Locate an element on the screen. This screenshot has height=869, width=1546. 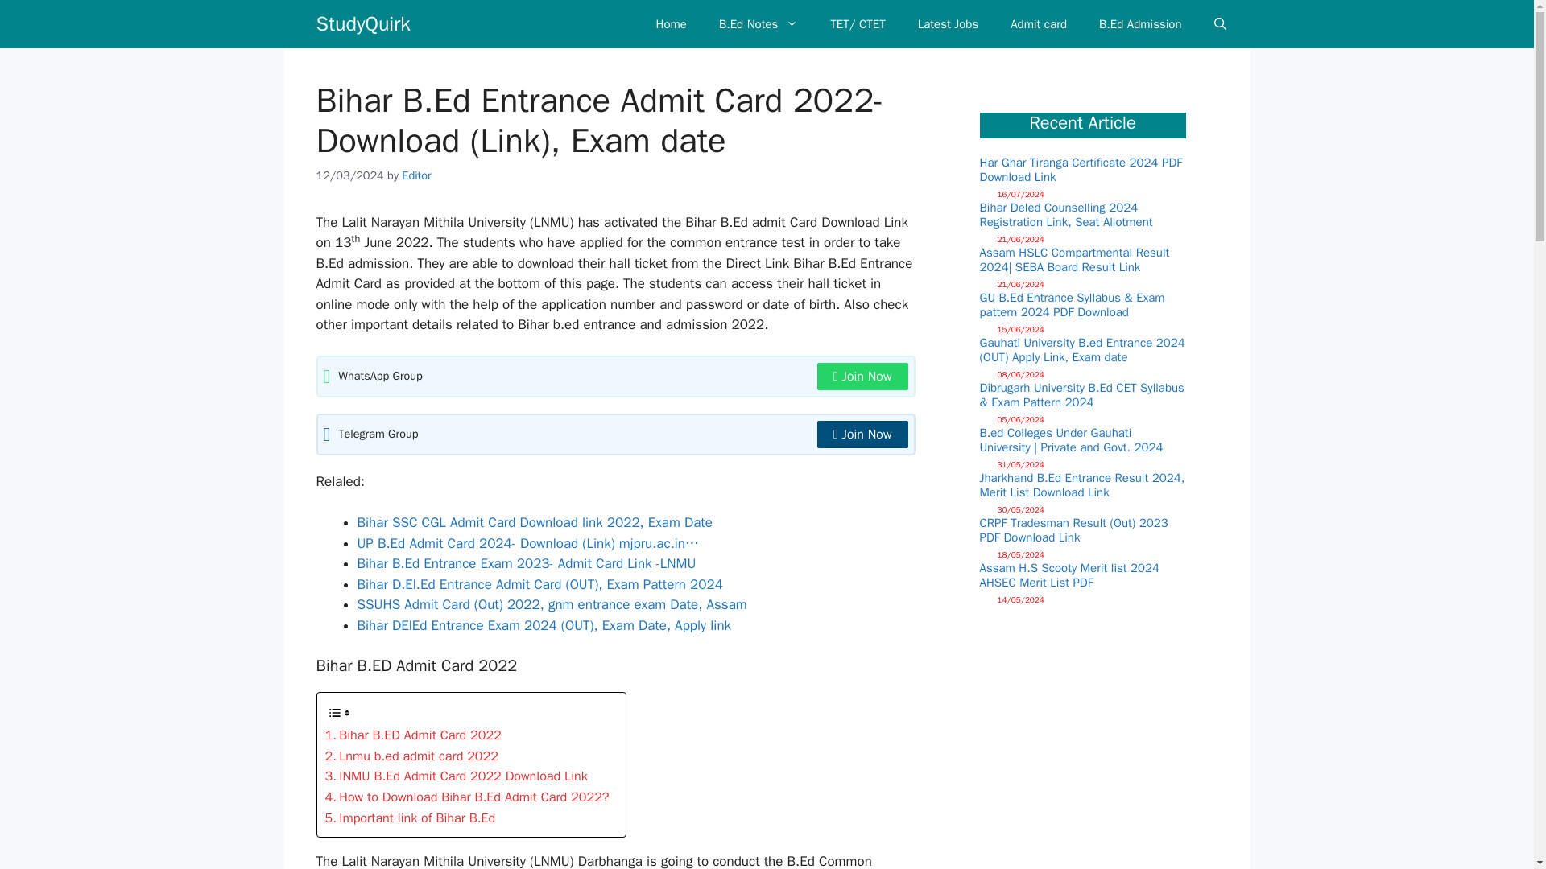
View all posts by Editor is located at coordinates (416, 175).